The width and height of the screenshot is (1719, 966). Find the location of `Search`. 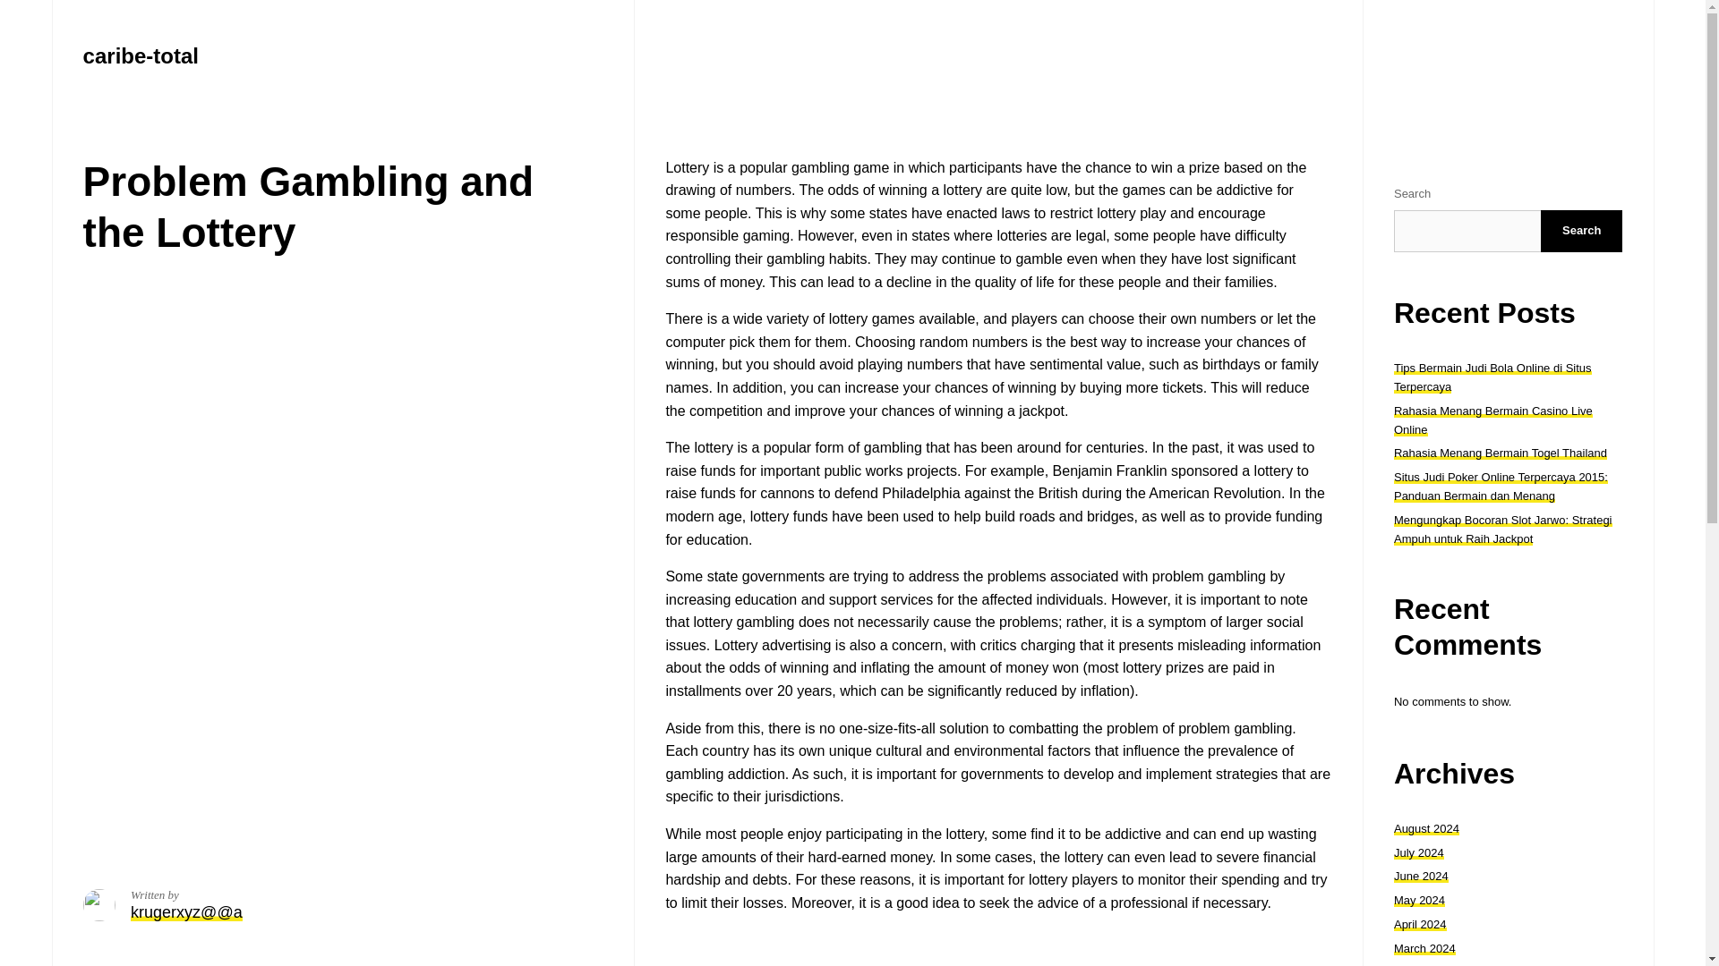

Search is located at coordinates (1581, 231).